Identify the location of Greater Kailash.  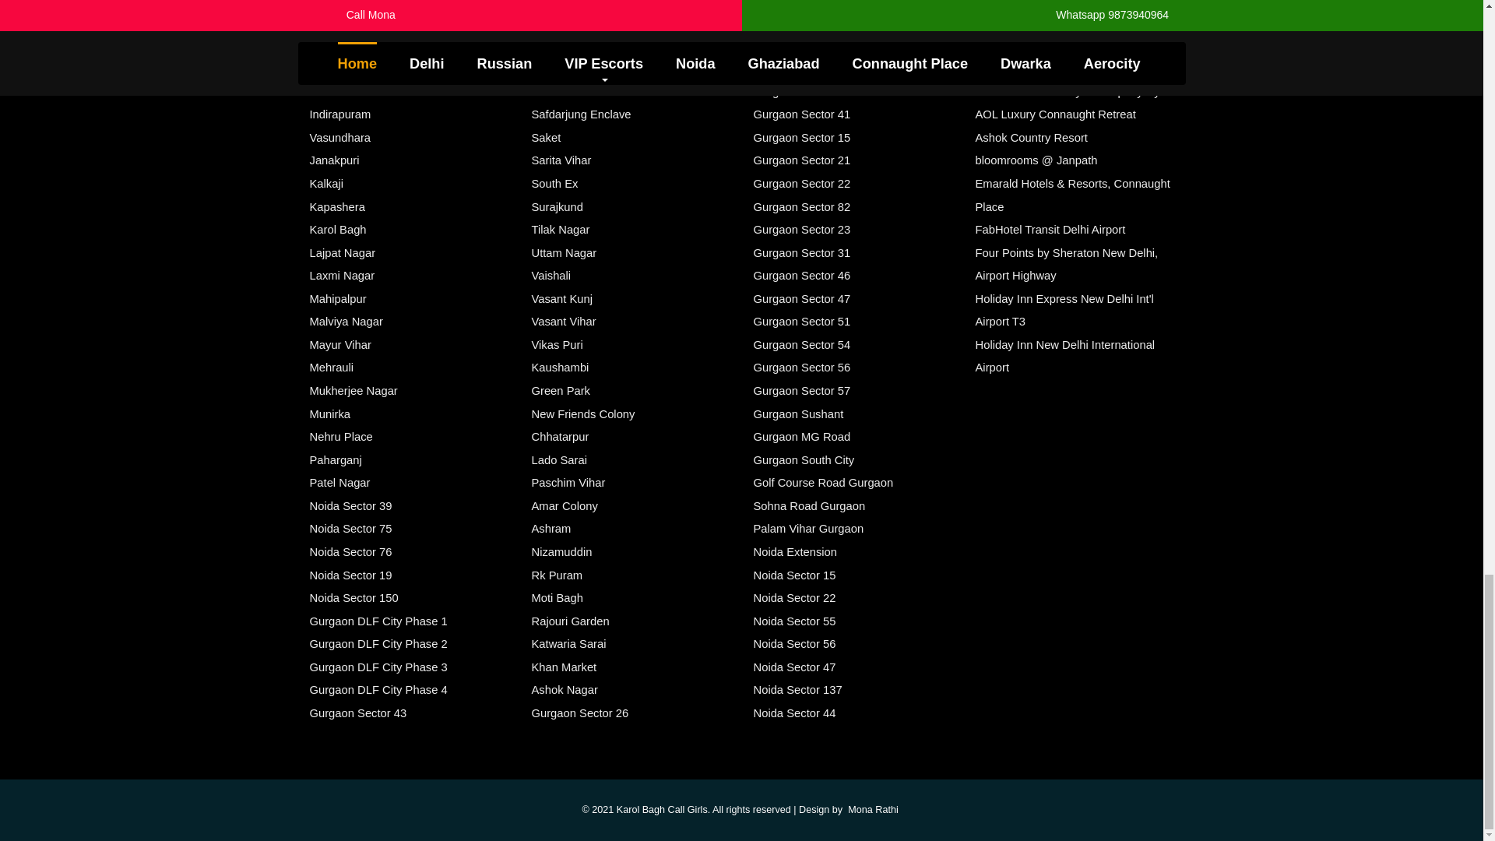
(350, 69).